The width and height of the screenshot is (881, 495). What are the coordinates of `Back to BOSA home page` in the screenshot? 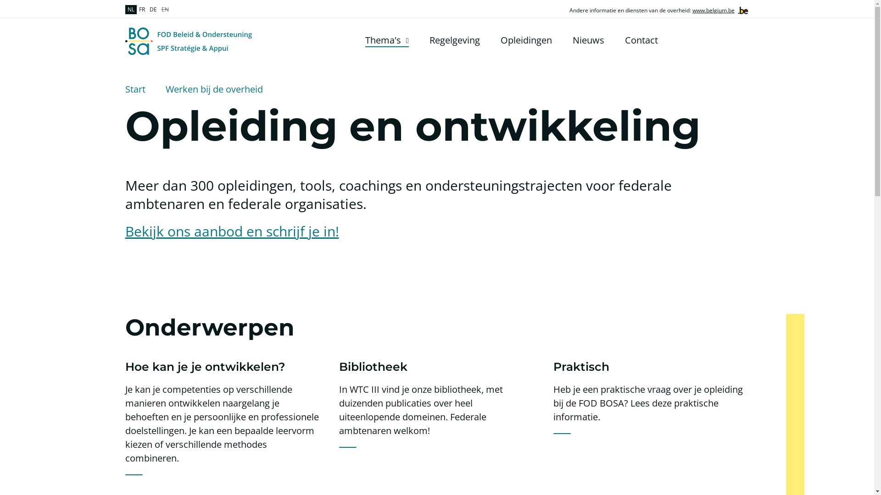 It's located at (188, 41).